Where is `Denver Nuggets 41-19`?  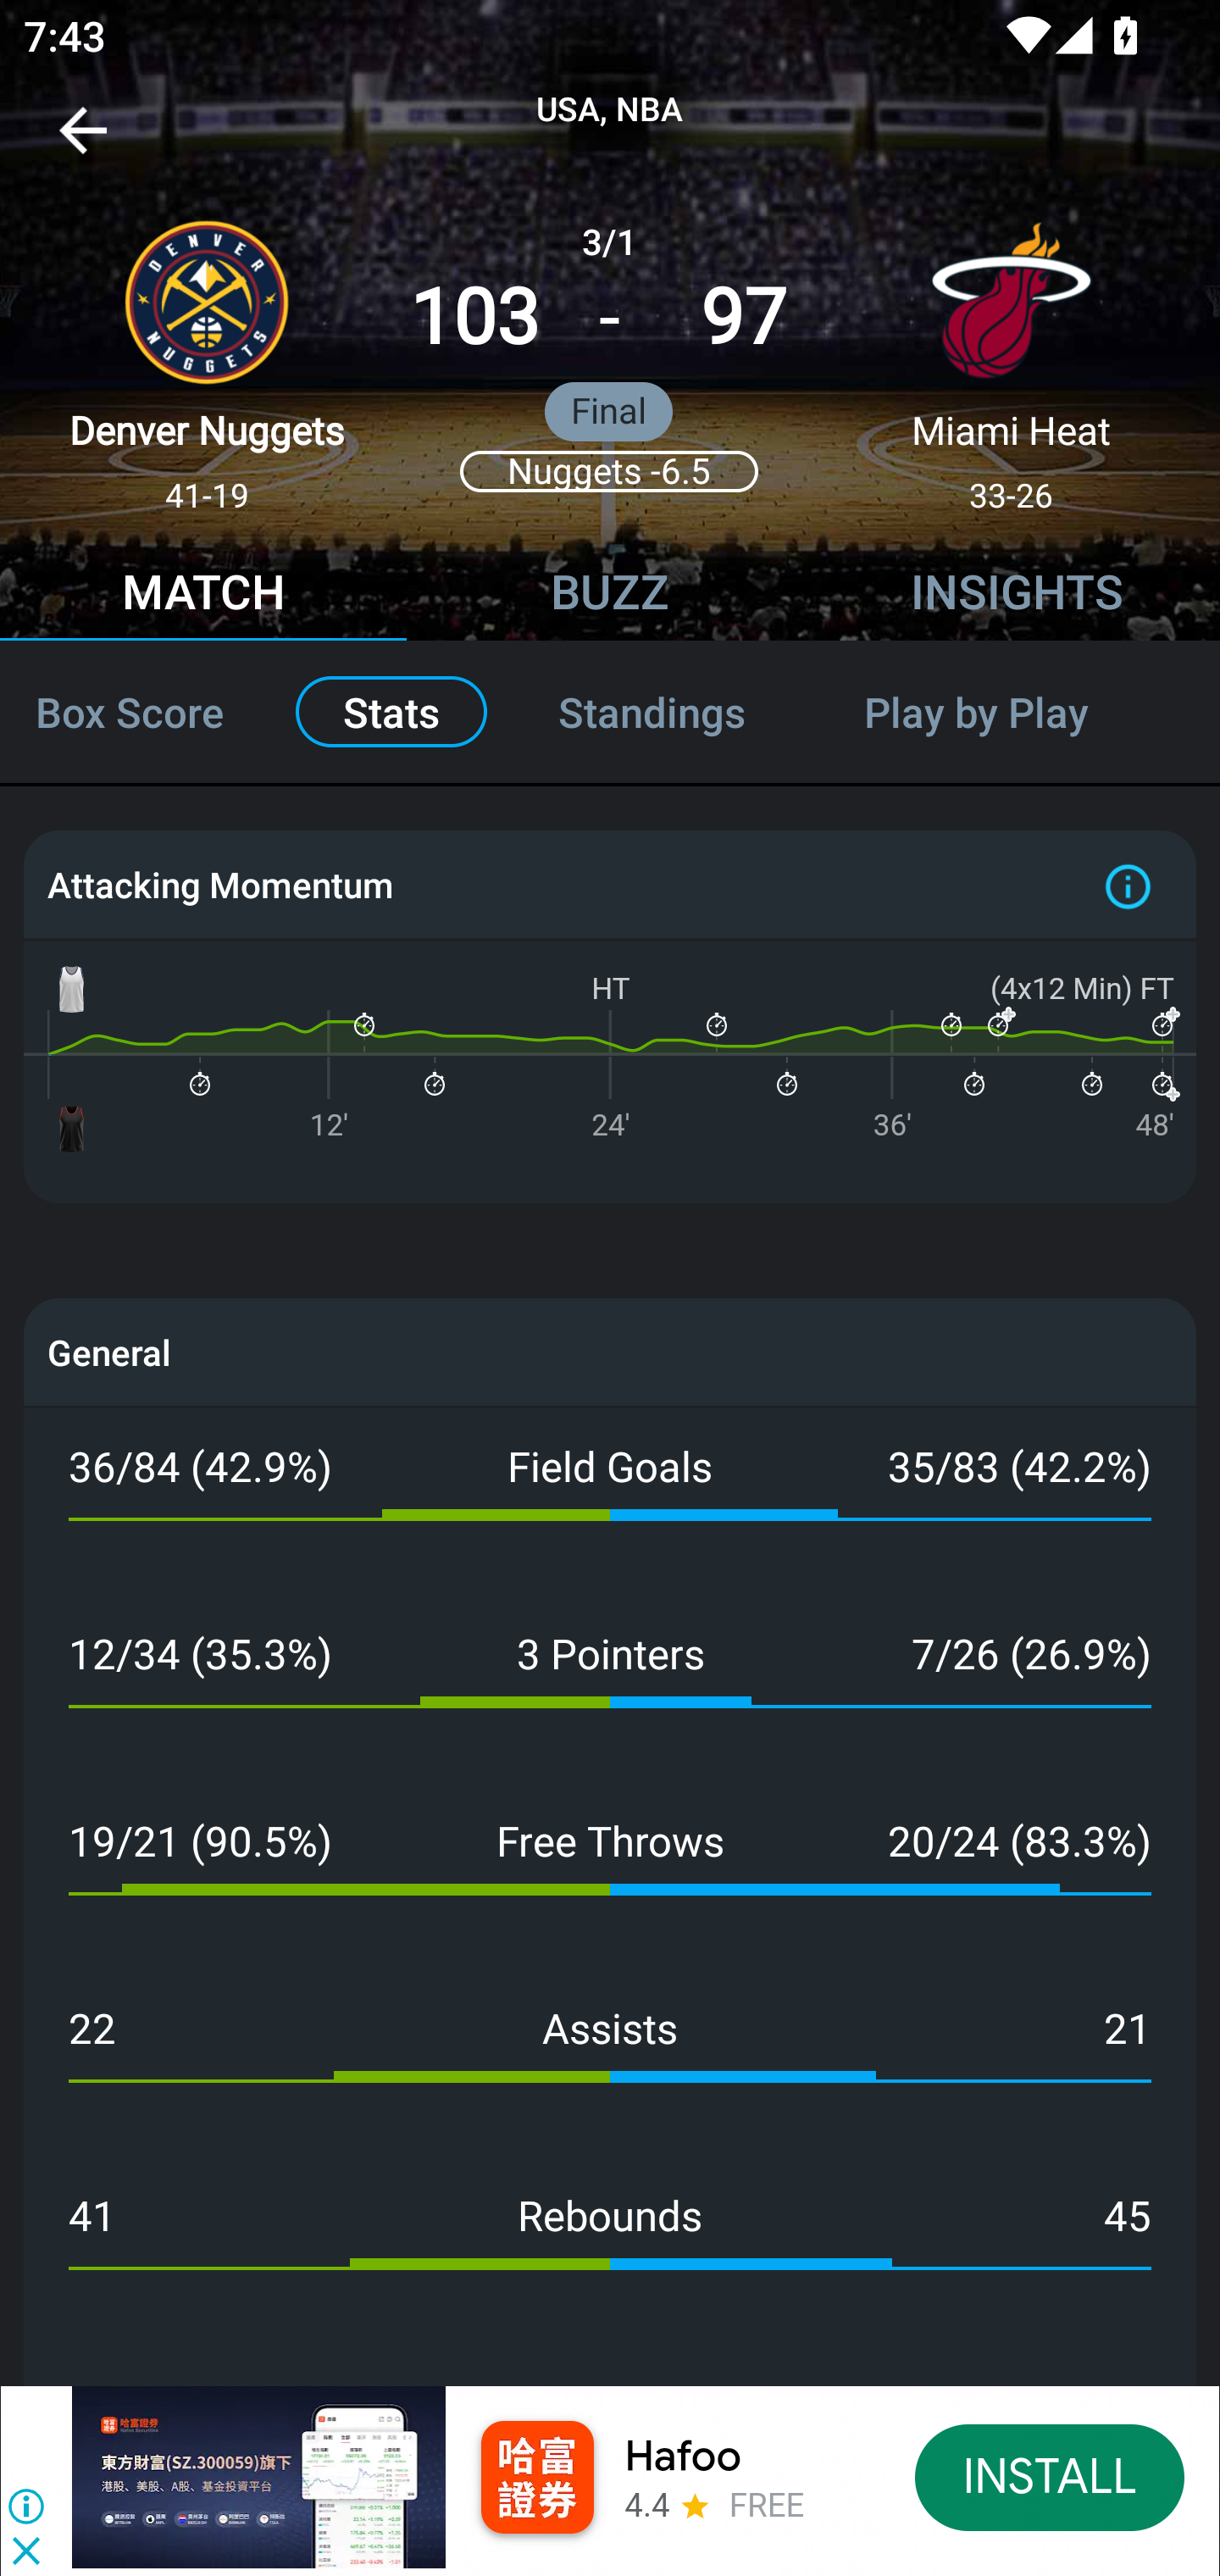 Denver Nuggets 41-19 is located at coordinates (207, 353).